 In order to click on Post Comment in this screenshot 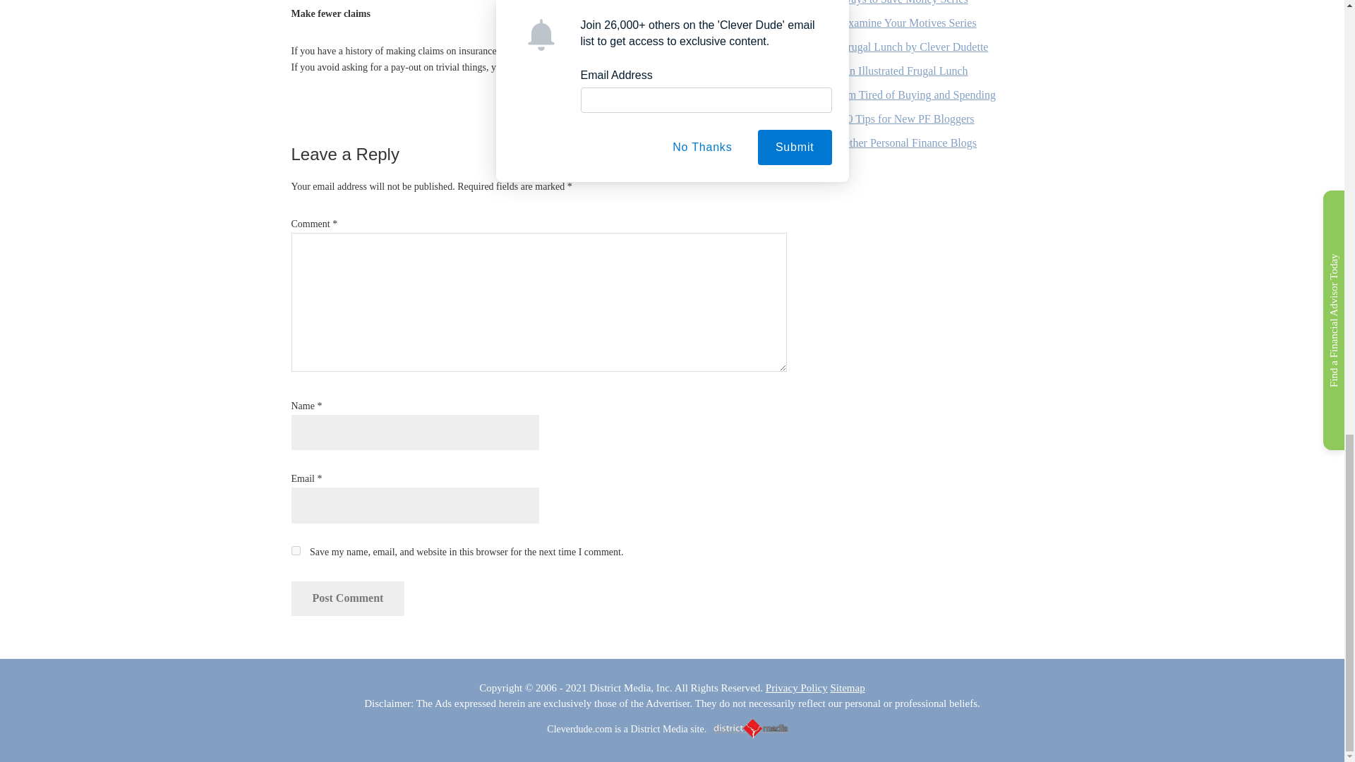, I will do `click(347, 598)`.